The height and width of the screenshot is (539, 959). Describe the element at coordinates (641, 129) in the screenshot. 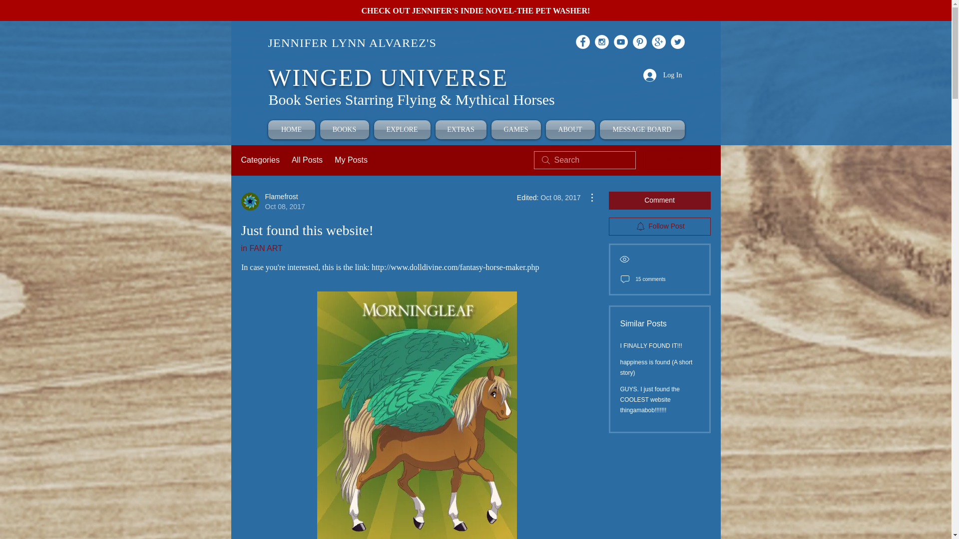

I see `MESSAGE BOARD` at that location.